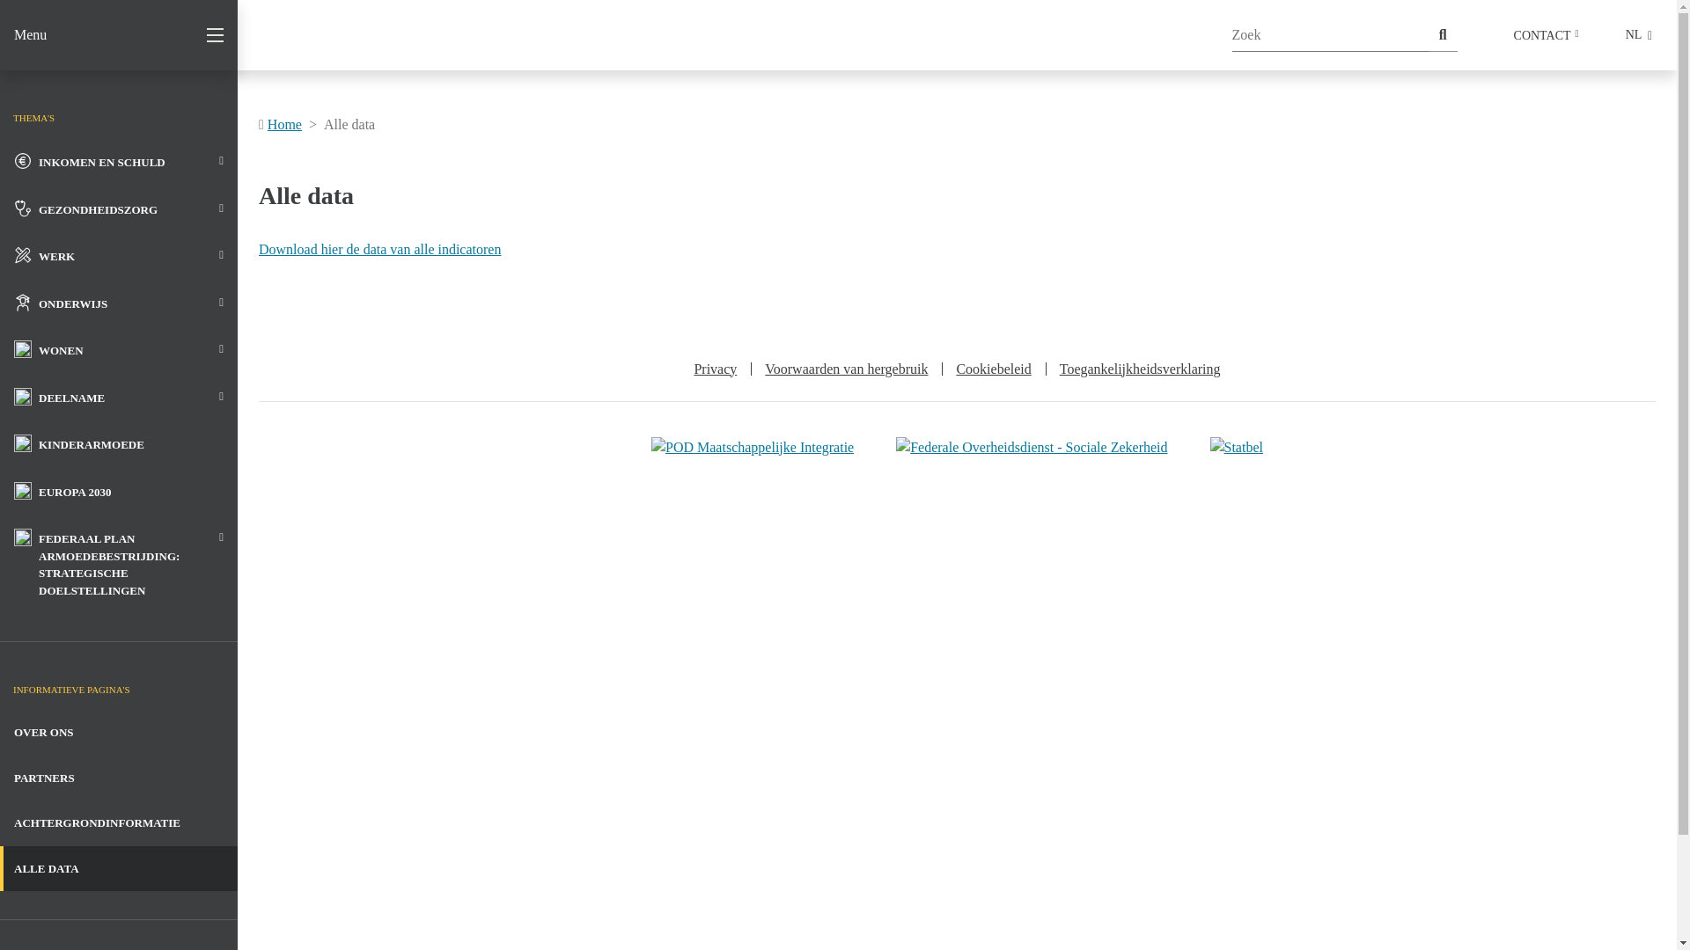 Image resolution: width=1690 pixels, height=950 pixels. What do you see at coordinates (380, 250) in the screenshot?
I see `Download hier de data van alle indicatoren` at bounding box center [380, 250].